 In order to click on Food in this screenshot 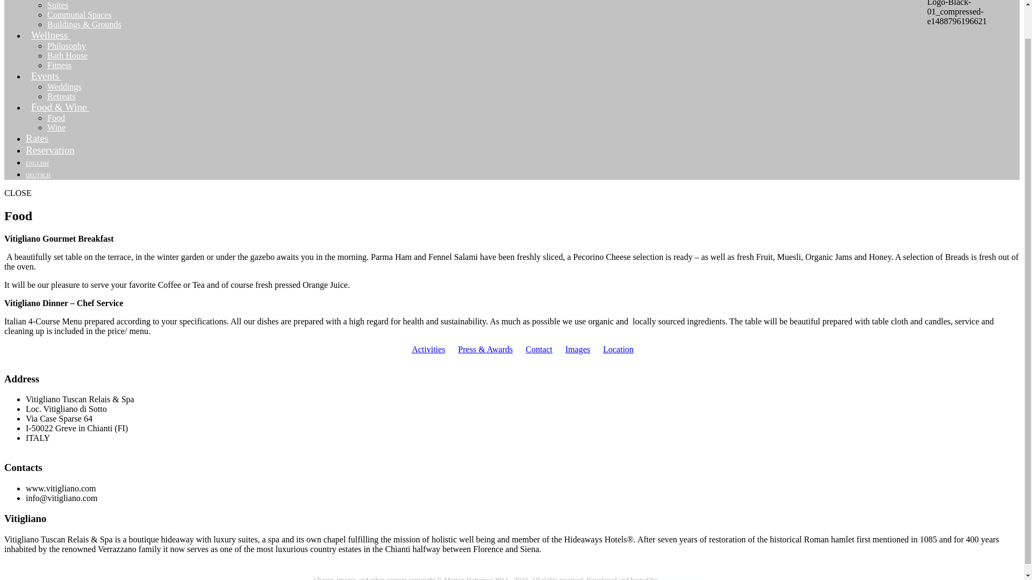, I will do `click(56, 117)`.